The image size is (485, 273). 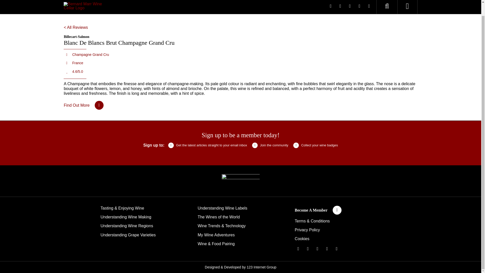 I want to click on Become A Member, so click(x=318, y=210).